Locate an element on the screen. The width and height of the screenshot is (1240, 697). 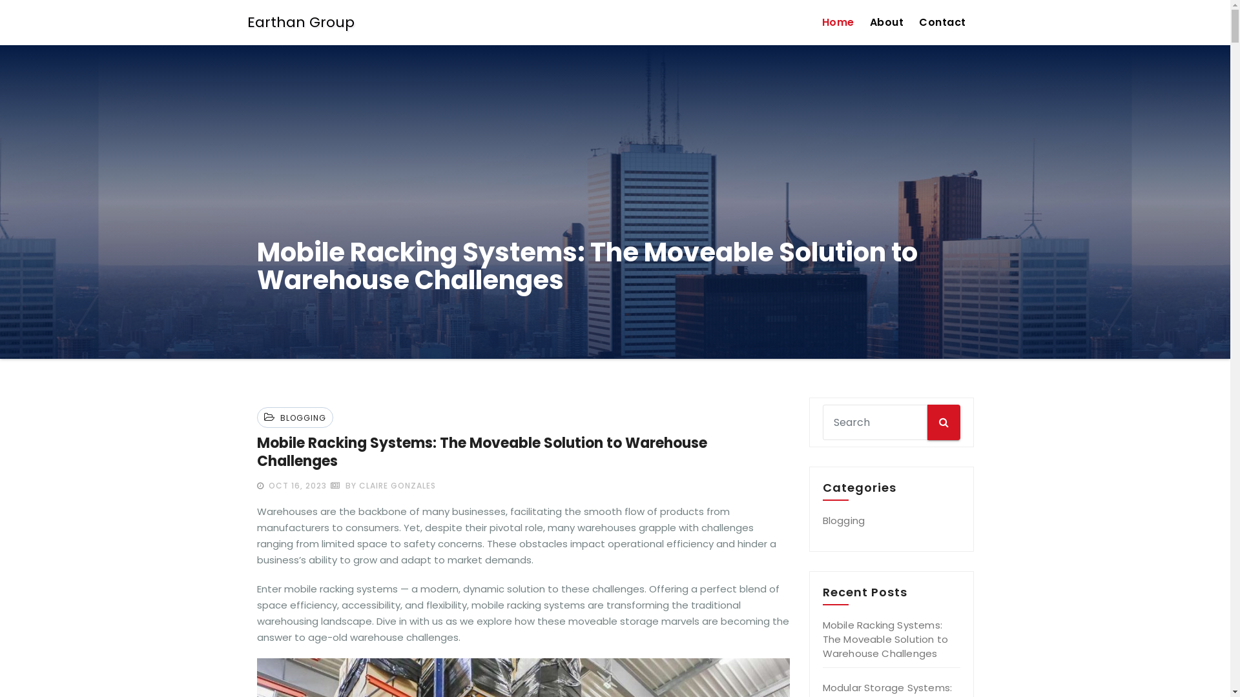
Contact is located at coordinates (943, 23).